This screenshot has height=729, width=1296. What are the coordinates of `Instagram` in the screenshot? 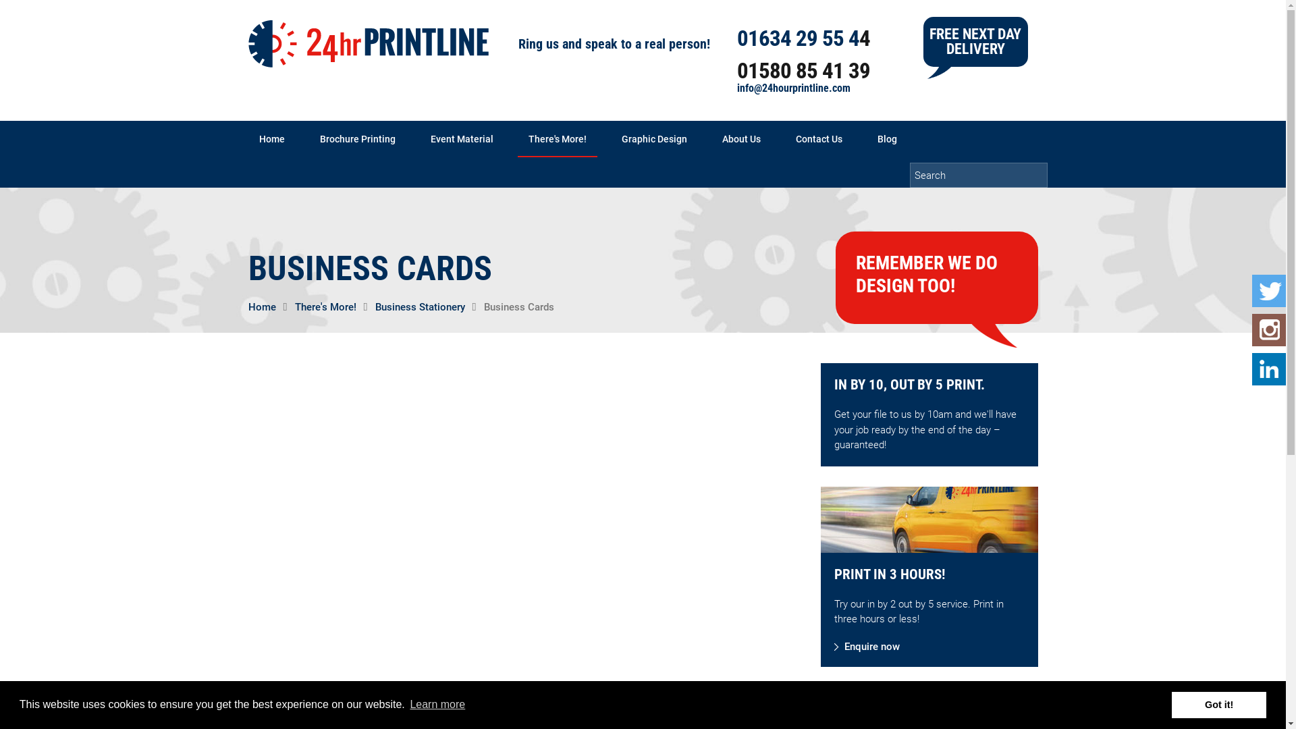 It's located at (1269, 330).